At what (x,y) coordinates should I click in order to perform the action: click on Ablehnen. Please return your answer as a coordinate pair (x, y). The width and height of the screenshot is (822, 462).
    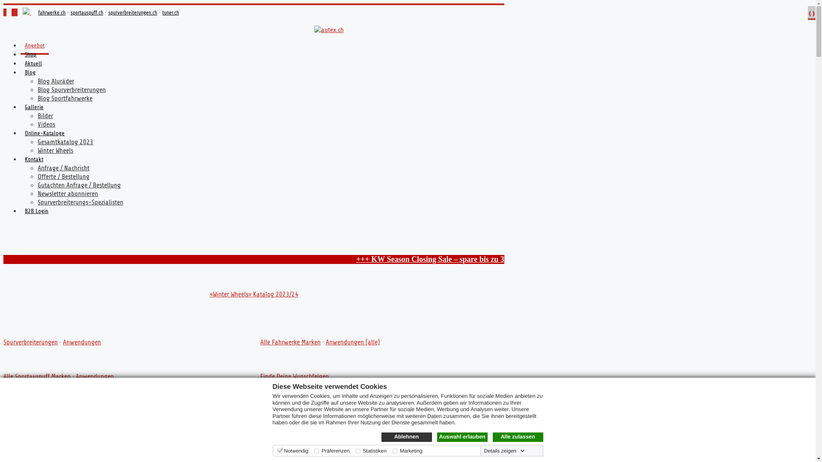
    Looking at the image, I should click on (406, 437).